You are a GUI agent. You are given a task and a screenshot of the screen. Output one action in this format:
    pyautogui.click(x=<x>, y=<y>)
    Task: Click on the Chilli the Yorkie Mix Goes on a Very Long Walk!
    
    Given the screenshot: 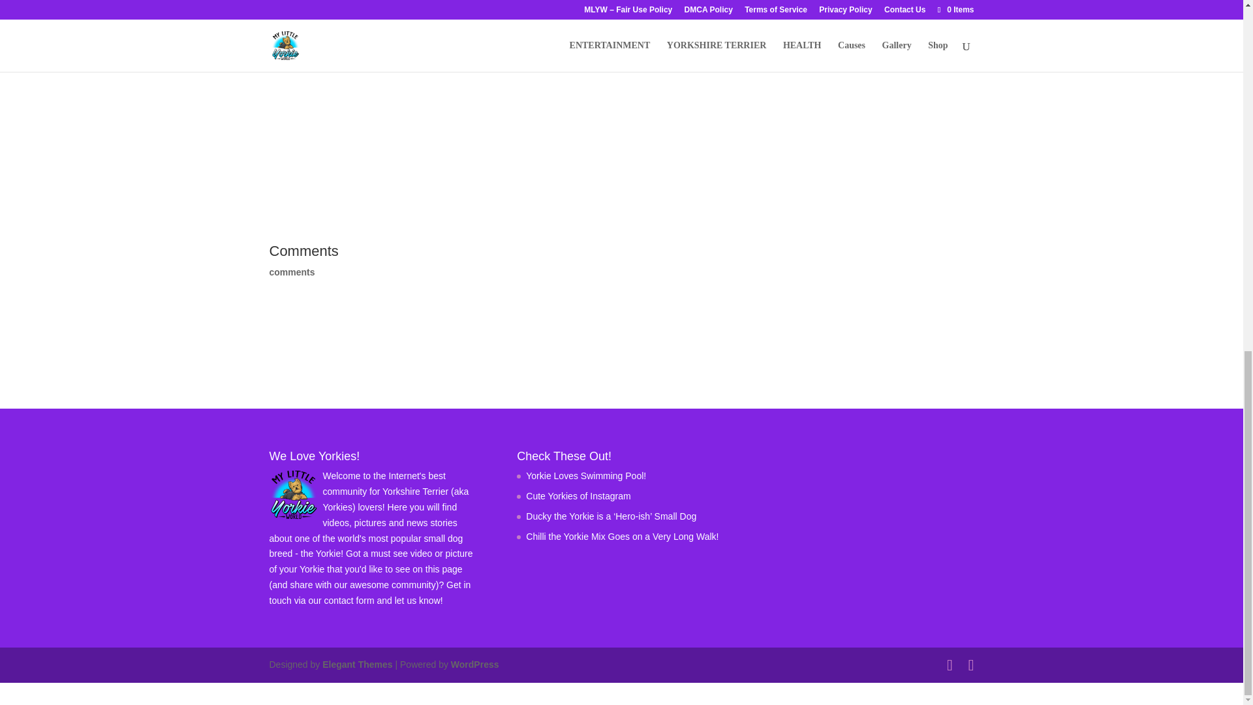 What is the action you would take?
    pyautogui.click(x=622, y=537)
    